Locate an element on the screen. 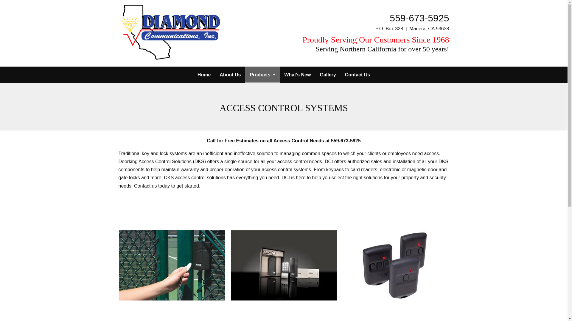  Gallery is located at coordinates (328, 75).